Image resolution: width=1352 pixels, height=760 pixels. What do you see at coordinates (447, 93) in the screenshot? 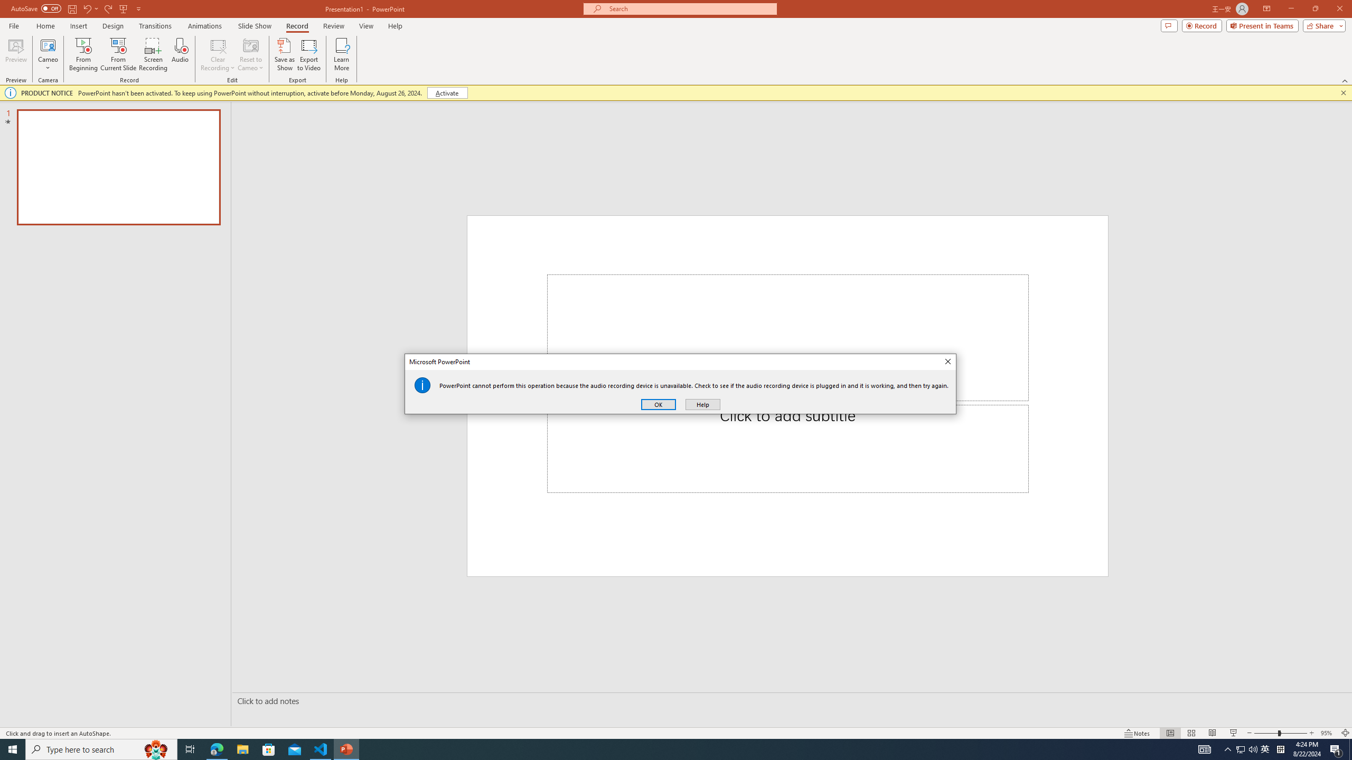
I see `Activate` at bounding box center [447, 93].